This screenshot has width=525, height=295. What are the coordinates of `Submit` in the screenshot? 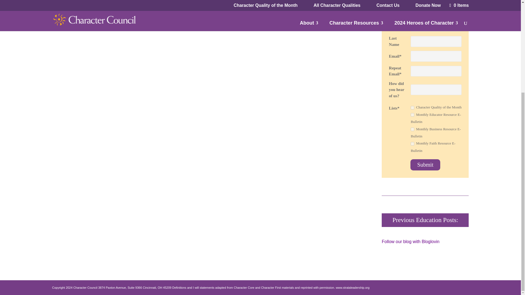 It's located at (425, 165).